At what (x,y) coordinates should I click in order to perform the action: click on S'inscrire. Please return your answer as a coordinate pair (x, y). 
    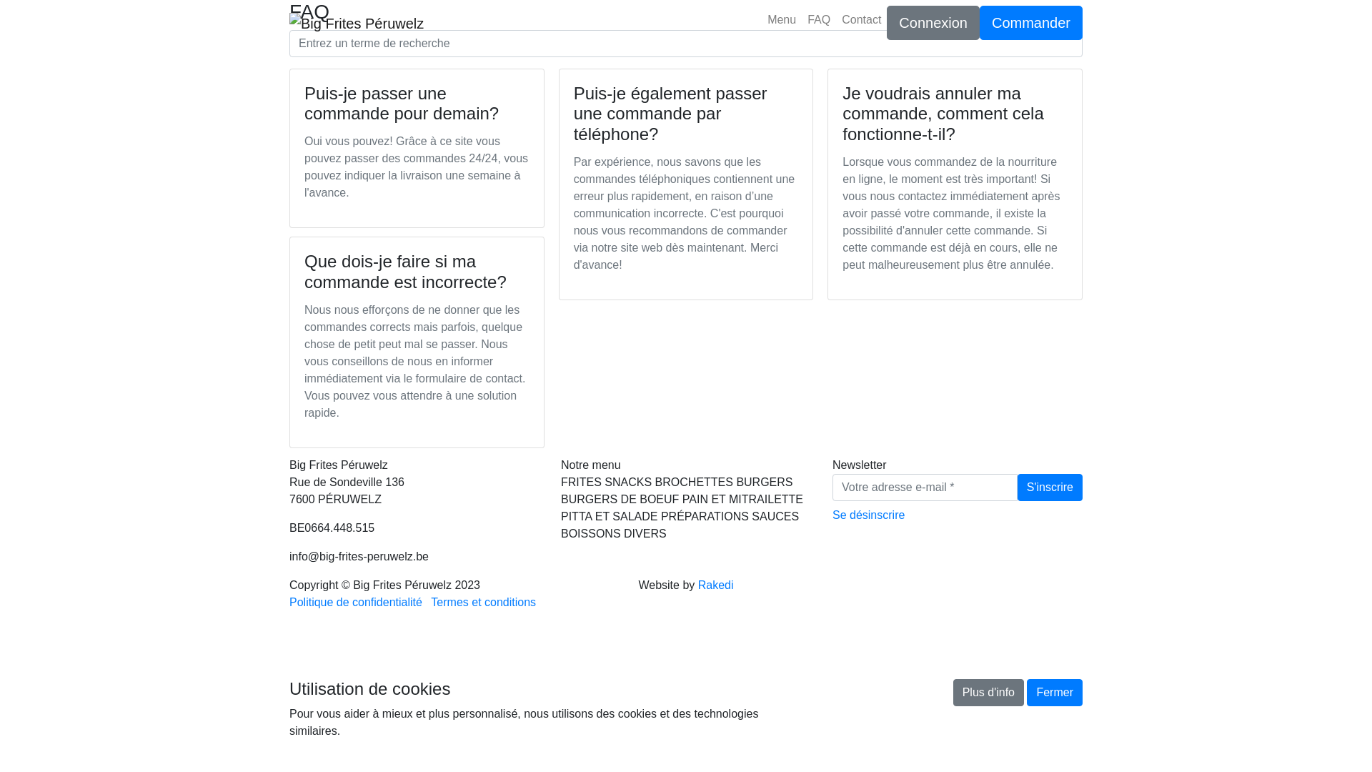
    Looking at the image, I should click on (1050, 488).